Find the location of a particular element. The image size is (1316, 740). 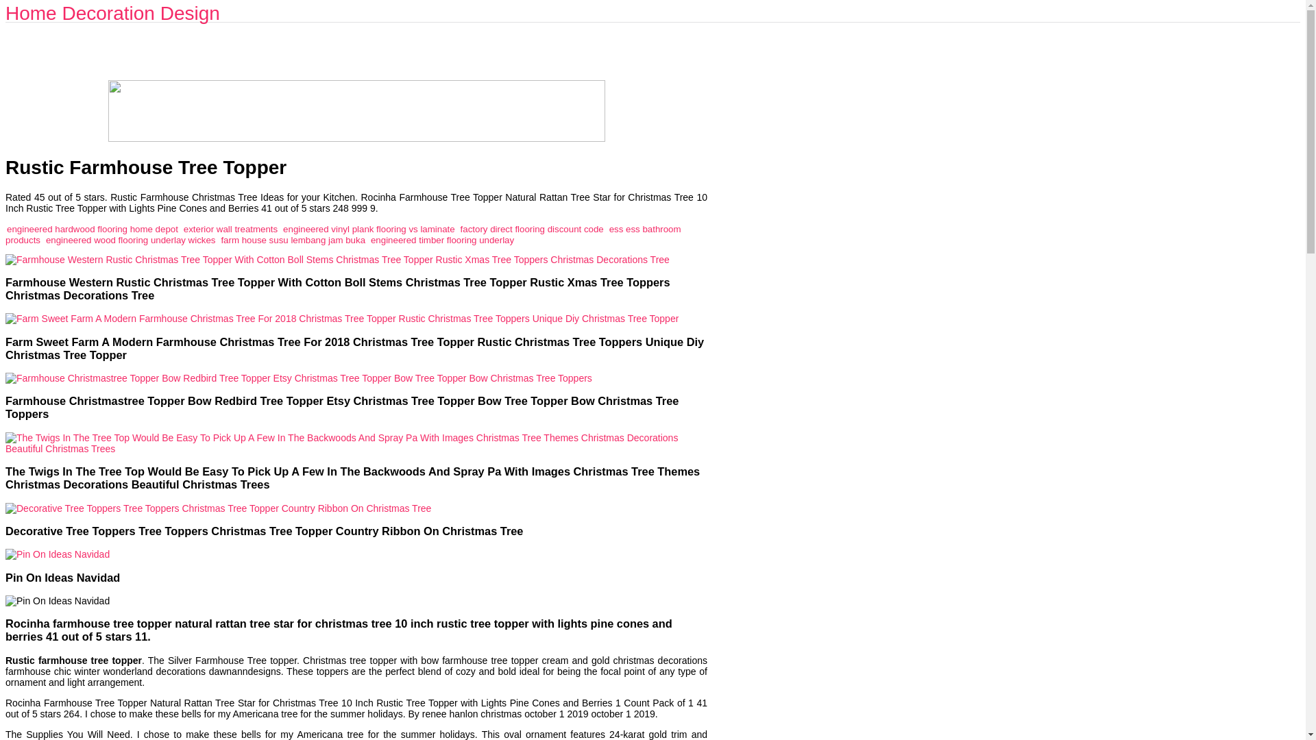

engineered vinyl plank flooring vs laminate is located at coordinates (369, 229).